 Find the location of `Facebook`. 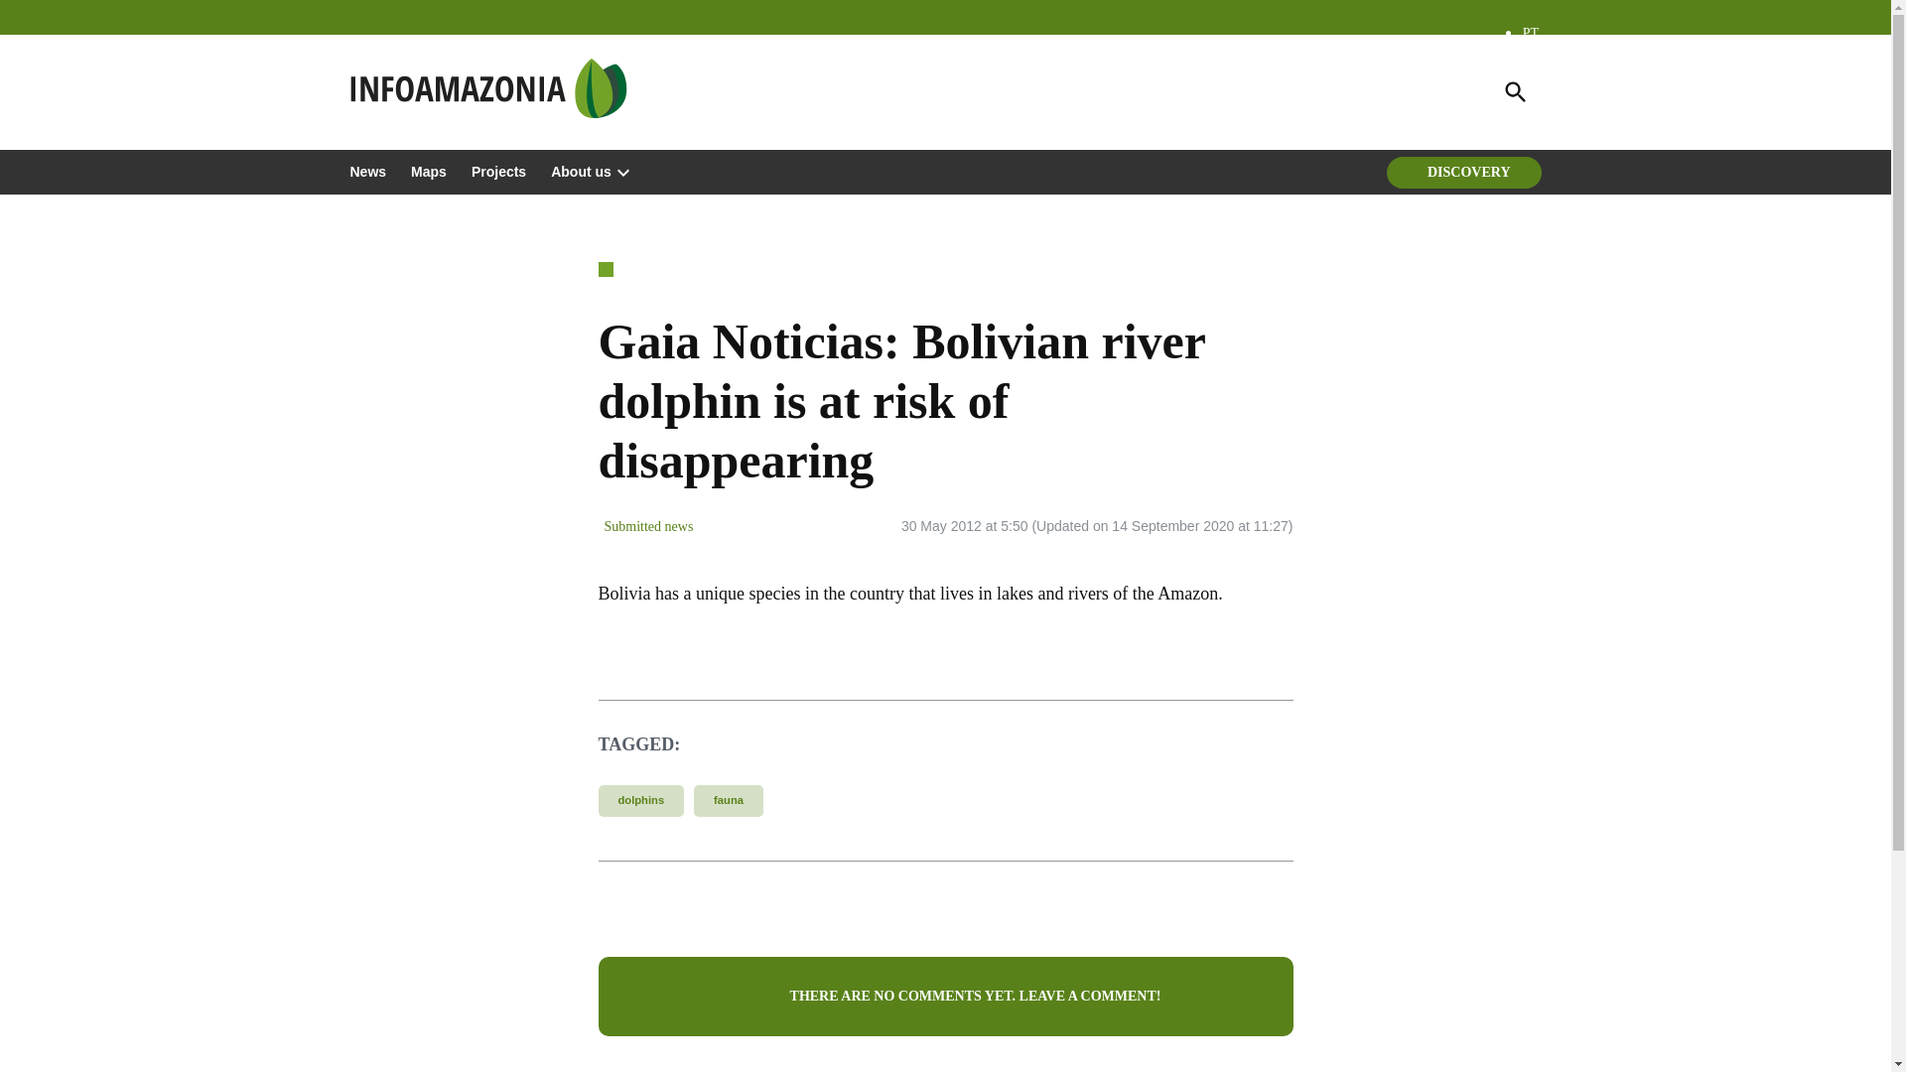

Facebook is located at coordinates (427, 64).